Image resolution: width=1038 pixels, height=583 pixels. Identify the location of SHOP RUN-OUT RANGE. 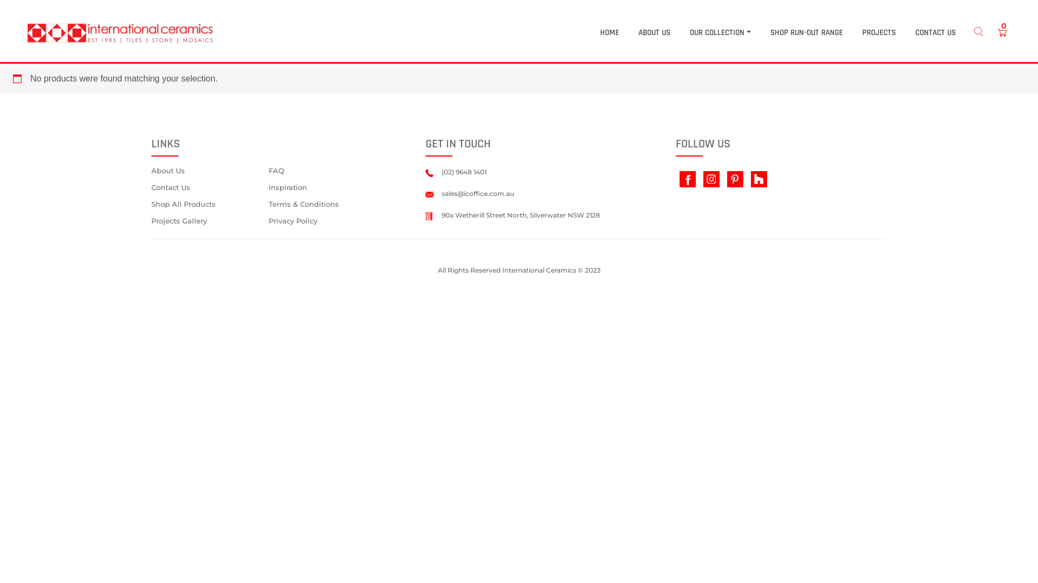
(807, 33).